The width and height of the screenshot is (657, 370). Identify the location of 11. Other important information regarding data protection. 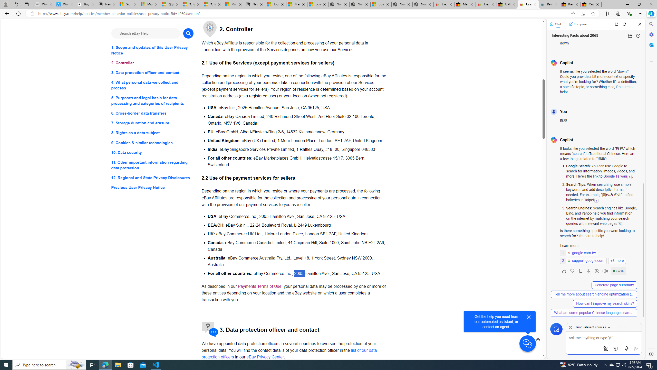
(152, 165).